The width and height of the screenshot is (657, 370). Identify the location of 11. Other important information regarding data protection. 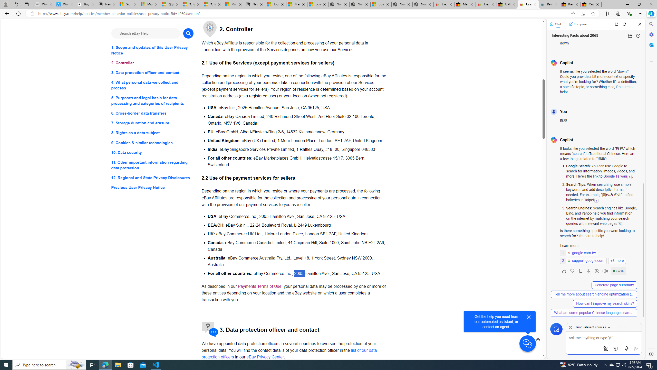
(152, 165).